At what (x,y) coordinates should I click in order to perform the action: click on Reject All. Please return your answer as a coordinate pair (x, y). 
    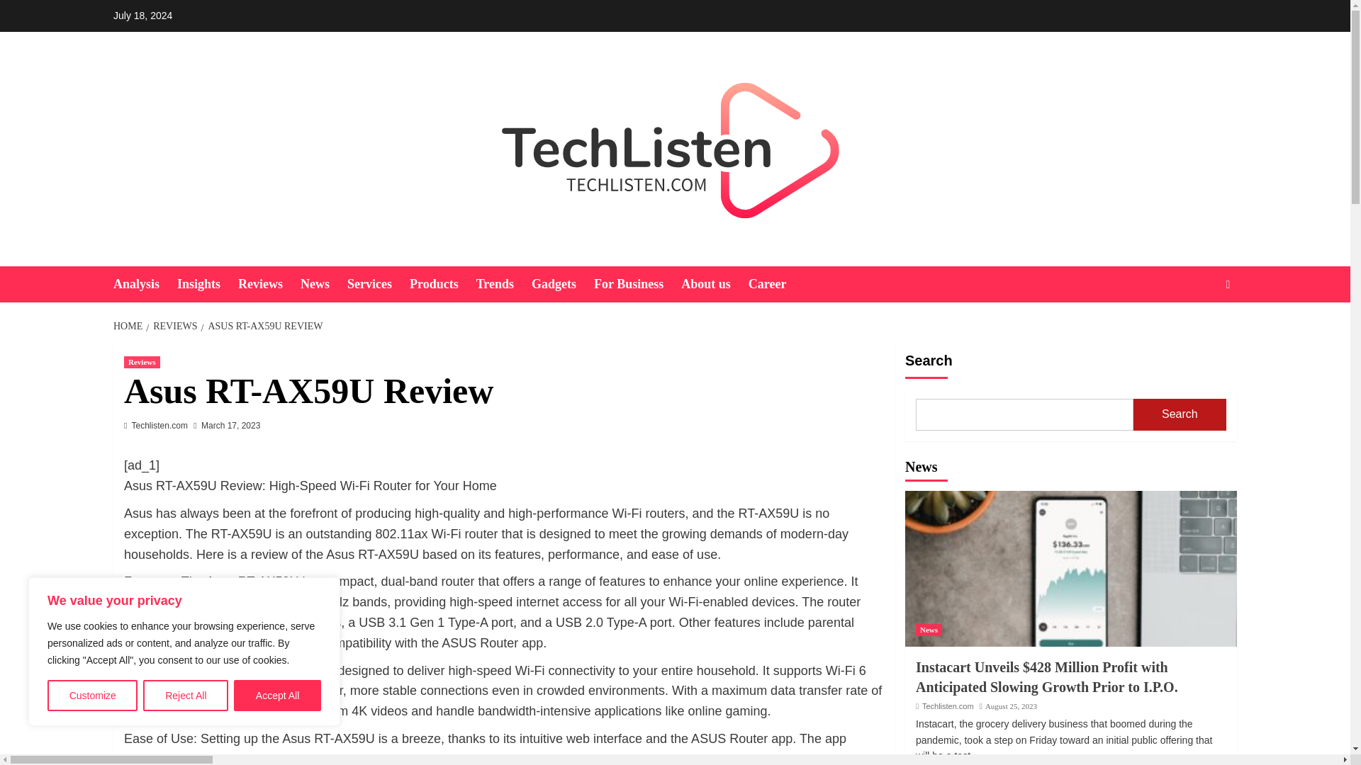
    Looking at the image, I should click on (186, 696).